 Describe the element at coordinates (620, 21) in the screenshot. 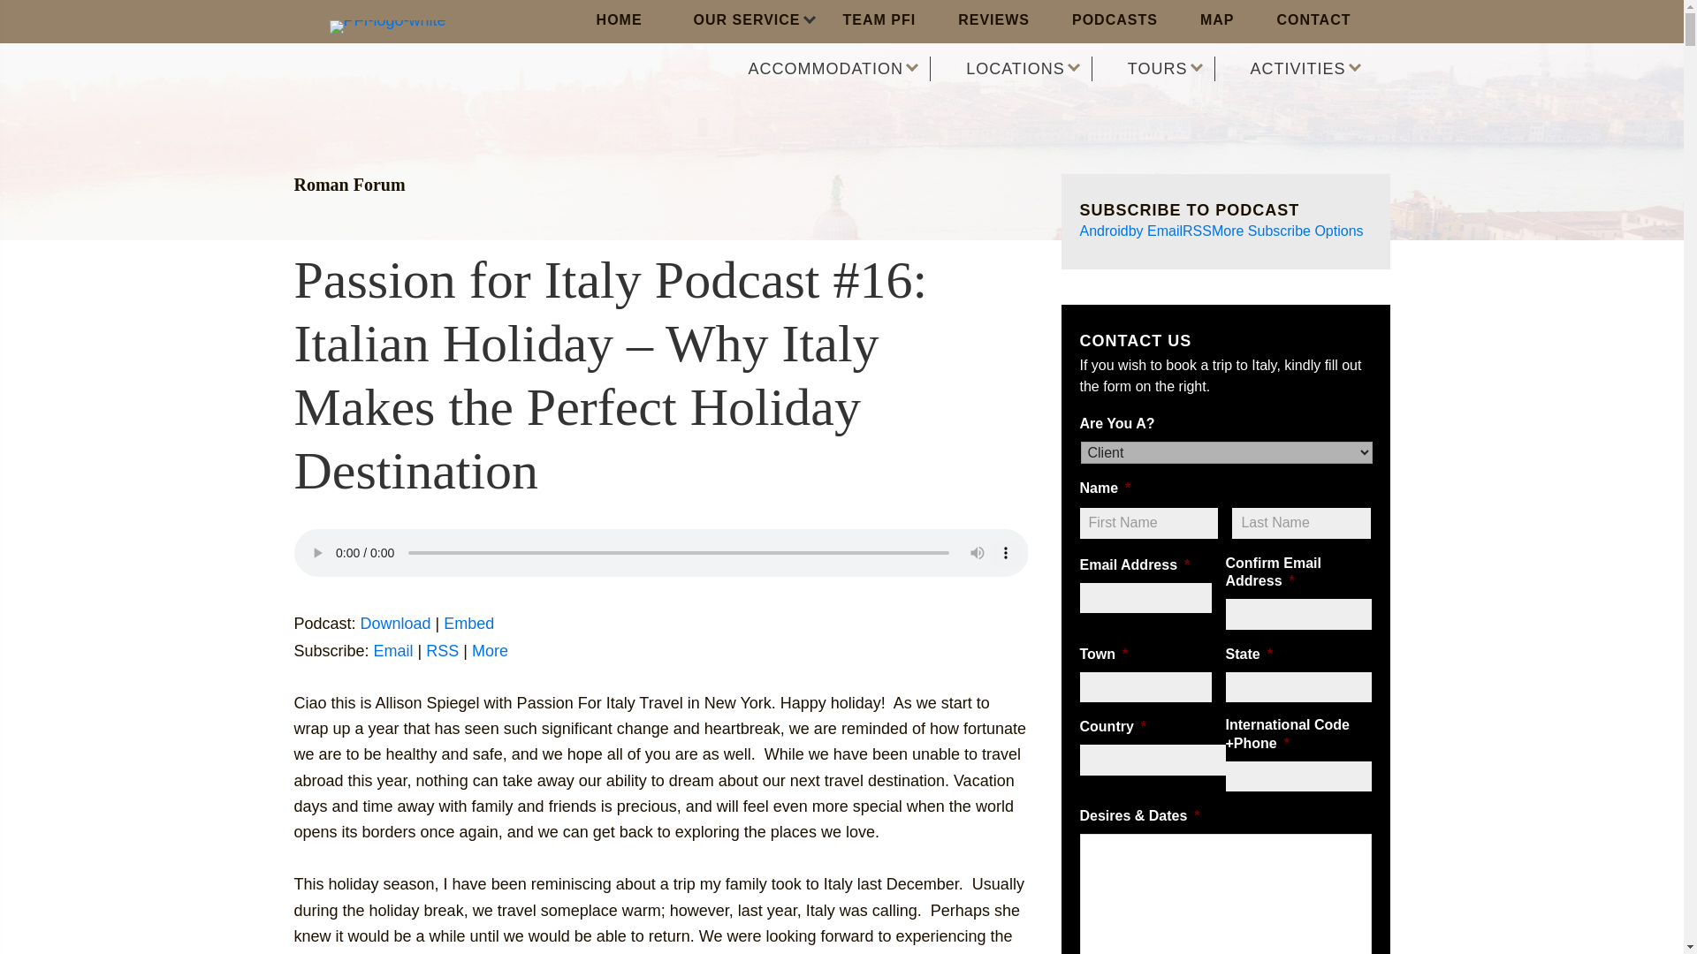

I see `HOME` at that location.